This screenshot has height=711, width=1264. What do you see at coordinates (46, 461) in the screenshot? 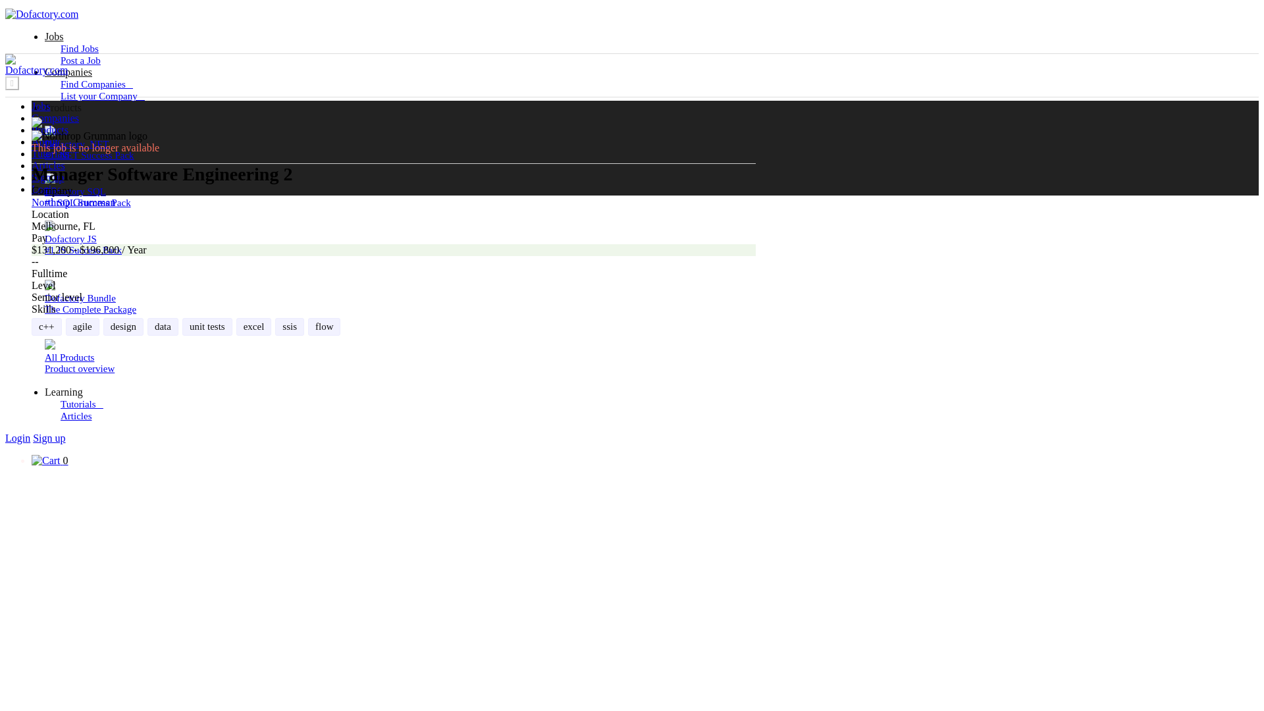
I see `agile` at bounding box center [46, 461].